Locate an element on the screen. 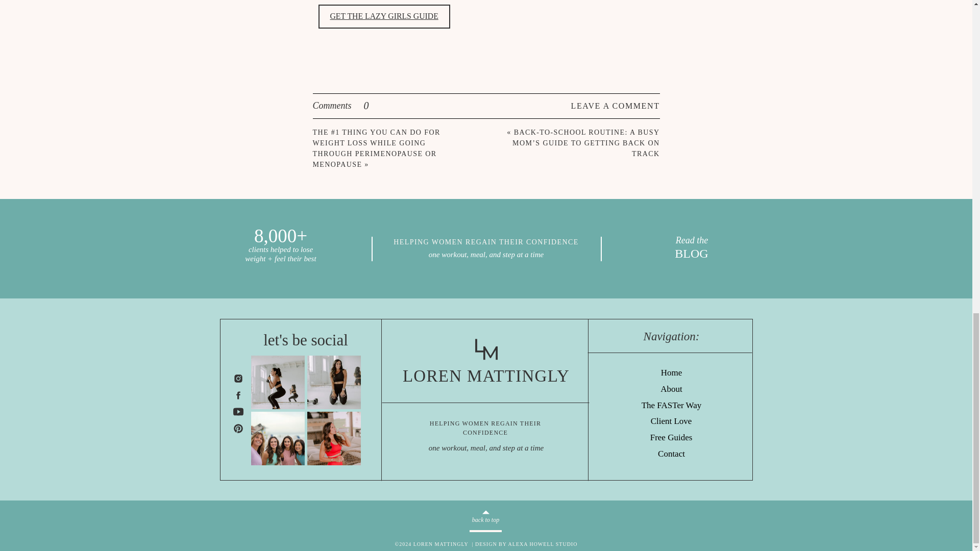  fw-conference-selling-8 is located at coordinates (278, 438).